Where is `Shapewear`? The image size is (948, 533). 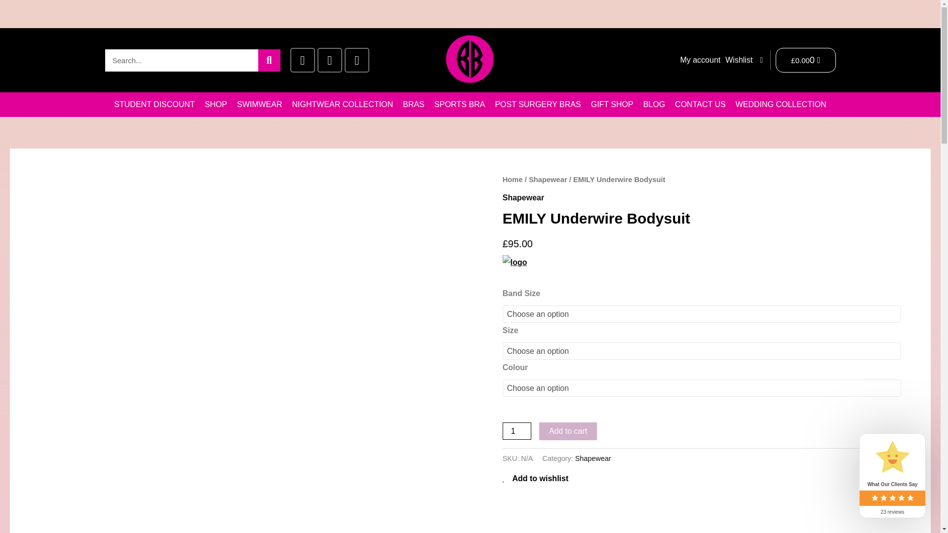 Shapewear is located at coordinates (523, 197).